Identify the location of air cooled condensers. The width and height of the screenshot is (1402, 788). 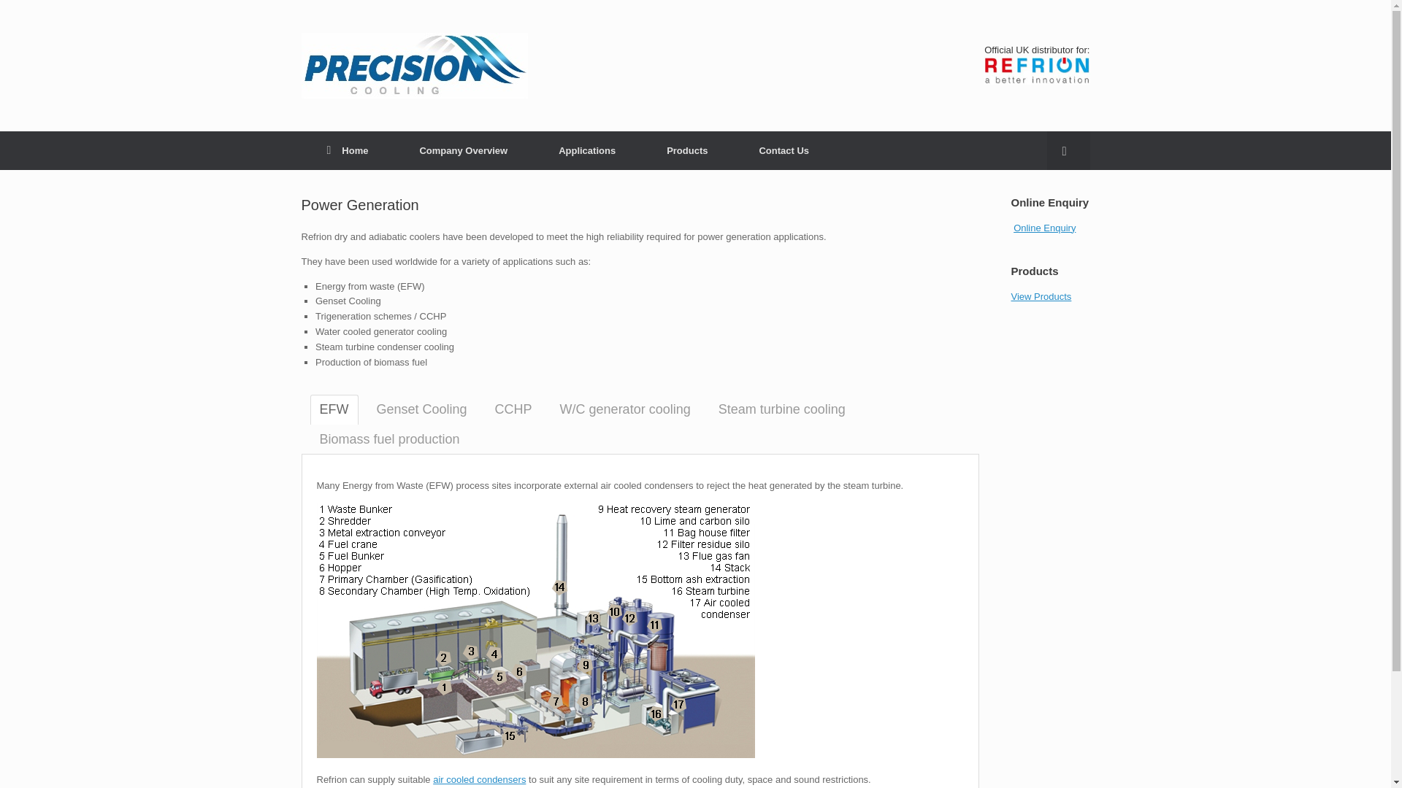
(479, 779).